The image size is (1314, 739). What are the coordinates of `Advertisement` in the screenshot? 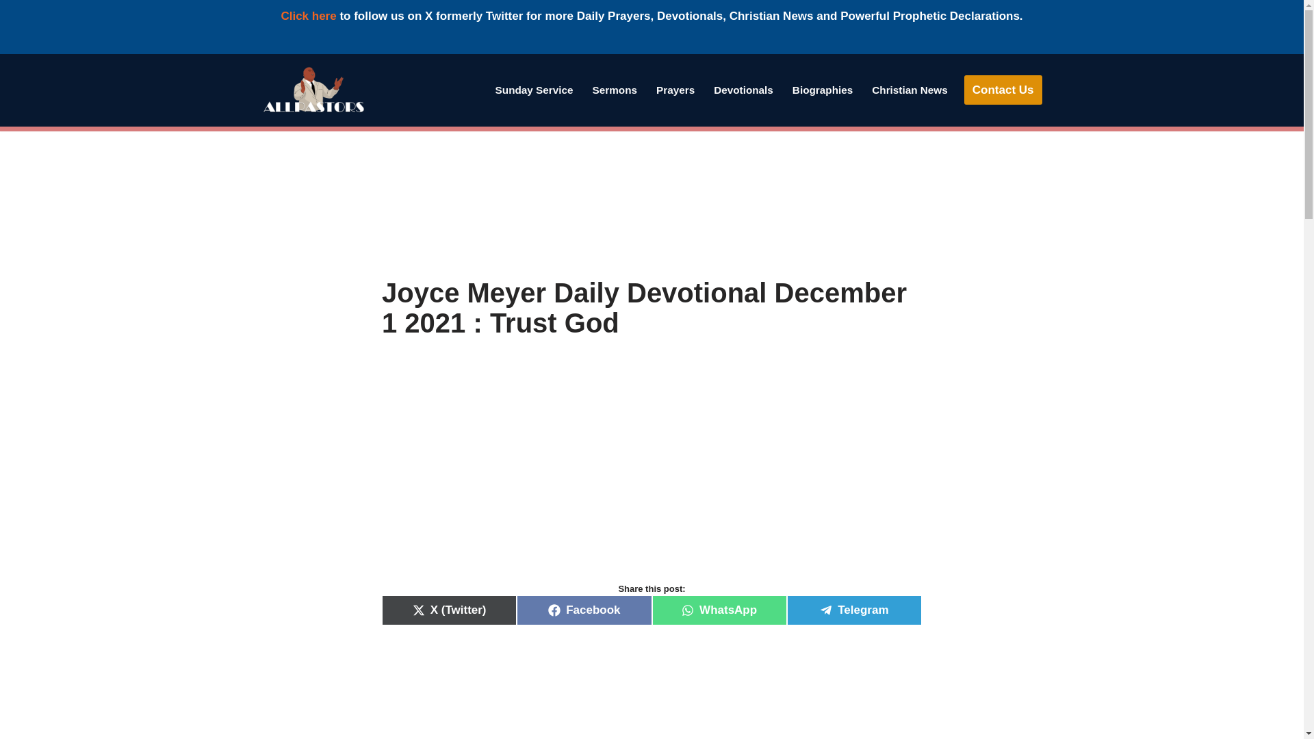 It's located at (652, 688).